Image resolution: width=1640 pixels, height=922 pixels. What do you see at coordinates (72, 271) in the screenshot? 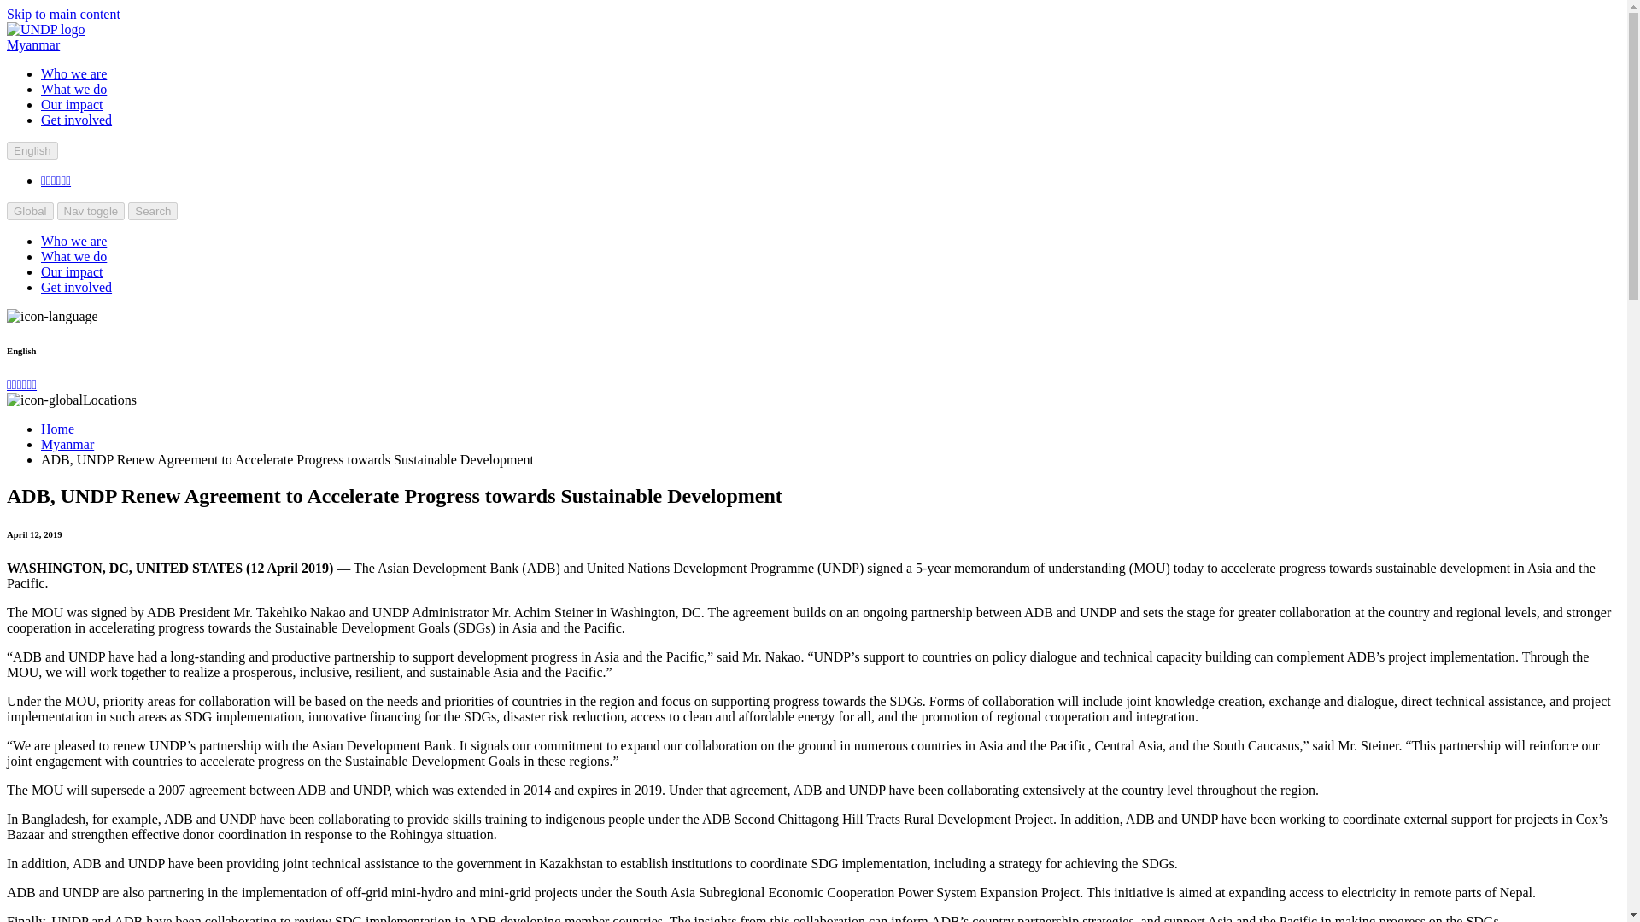
I see `Our impact` at bounding box center [72, 271].